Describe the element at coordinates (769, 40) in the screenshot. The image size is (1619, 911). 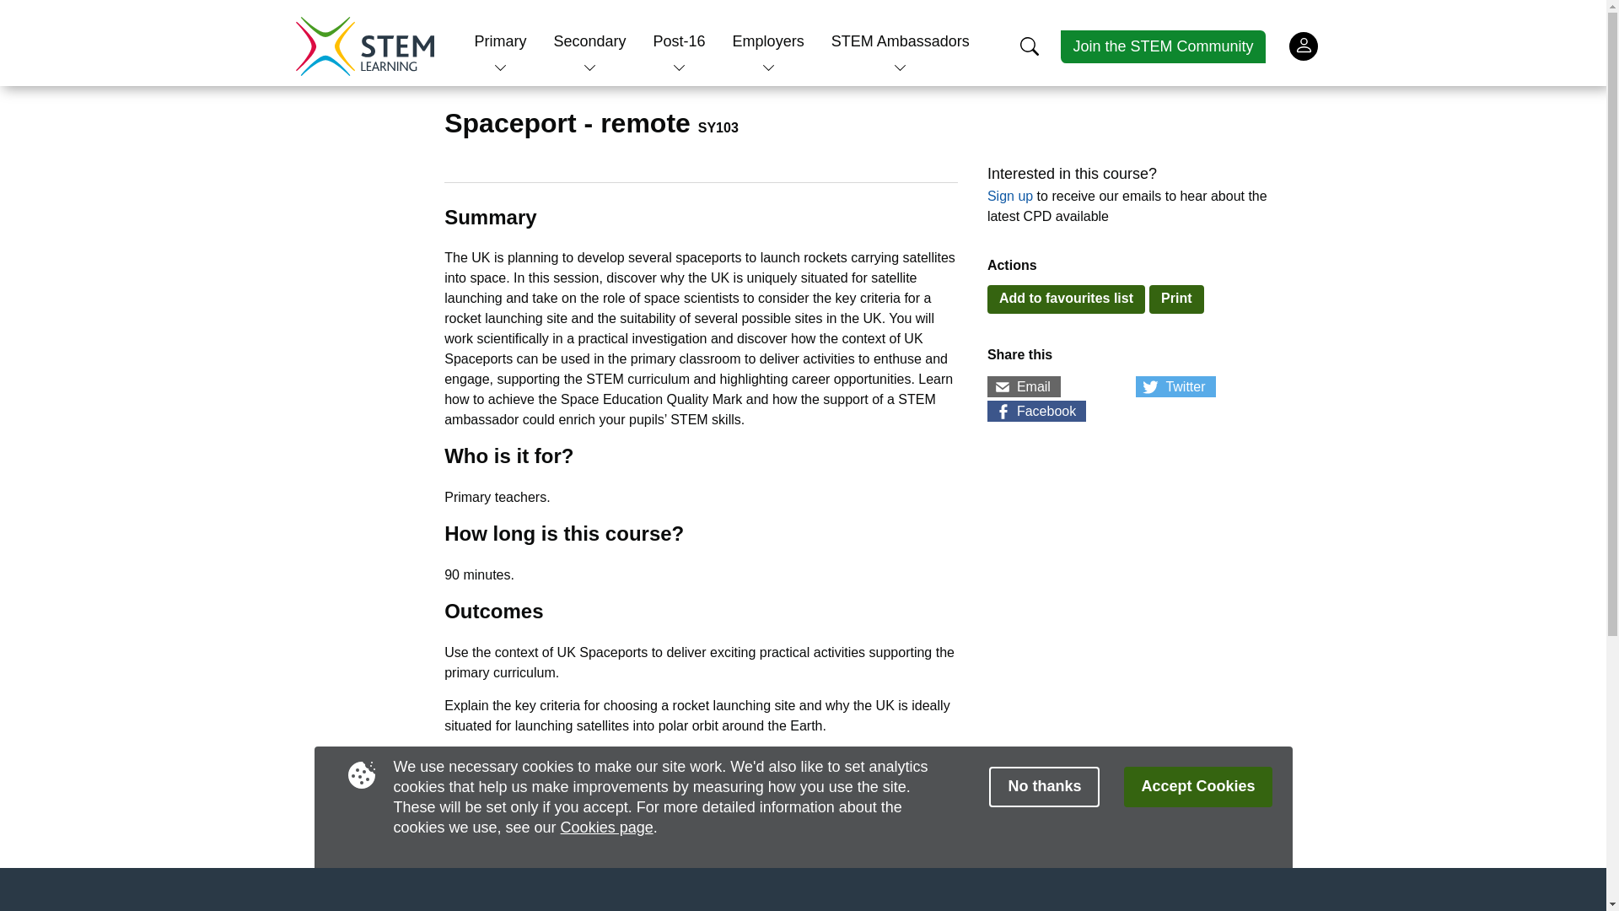
I see `Employers` at that location.